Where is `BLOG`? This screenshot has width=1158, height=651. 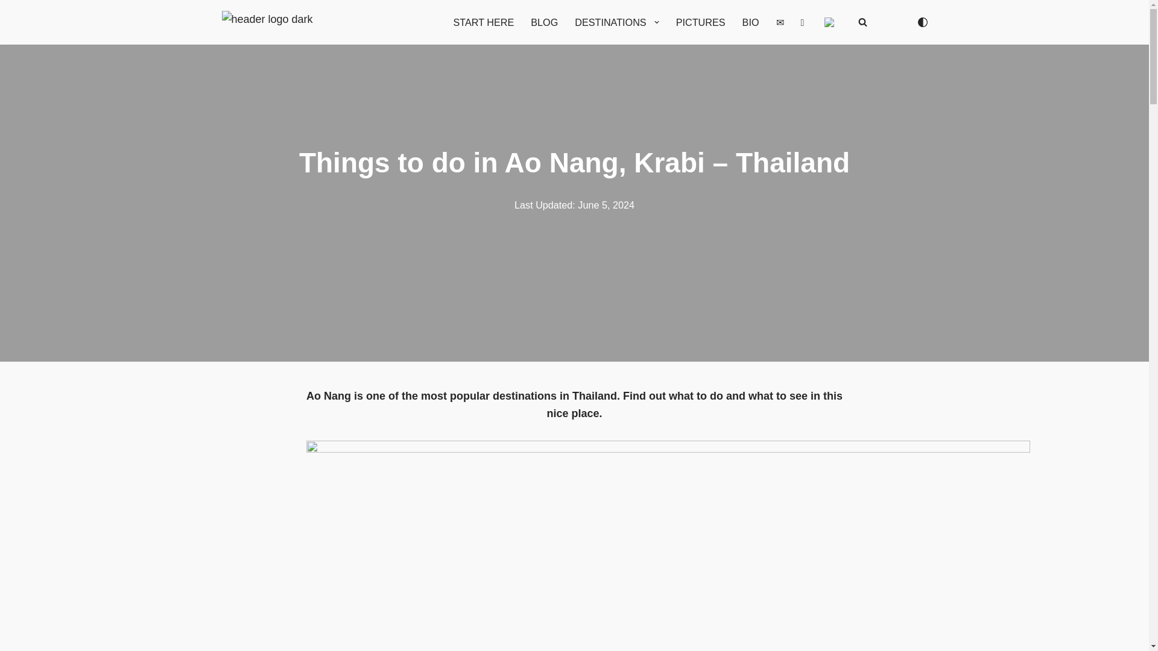
BLOG is located at coordinates (544, 22).